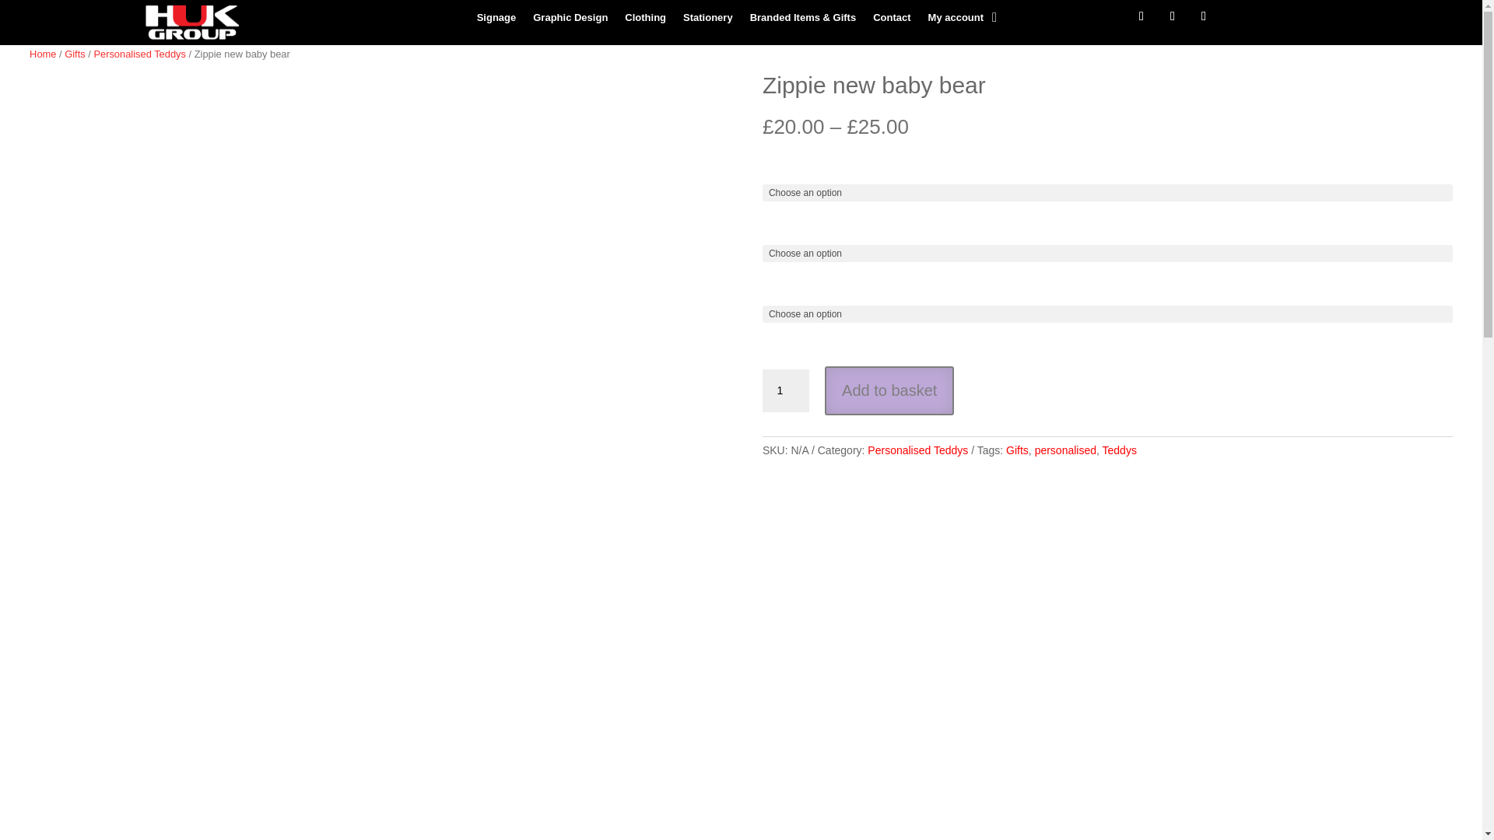 The height and width of the screenshot is (840, 1494). Describe the element at coordinates (645, 21) in the screenshot. I see `Clothing` at that location.